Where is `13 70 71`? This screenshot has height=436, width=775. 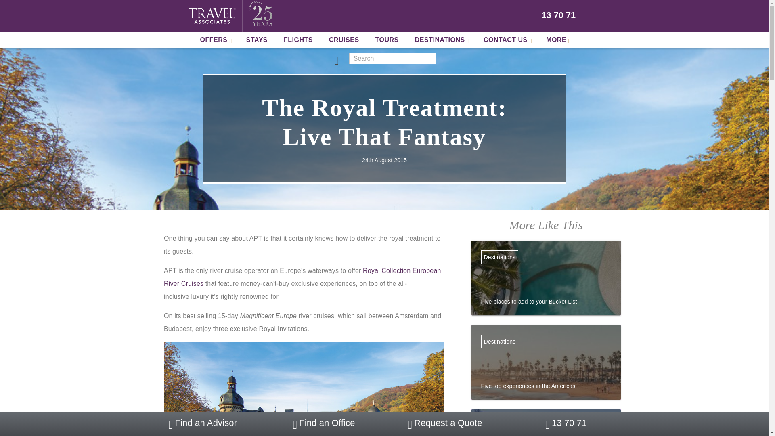 13 70 71 is located at coordinates (559, 15).